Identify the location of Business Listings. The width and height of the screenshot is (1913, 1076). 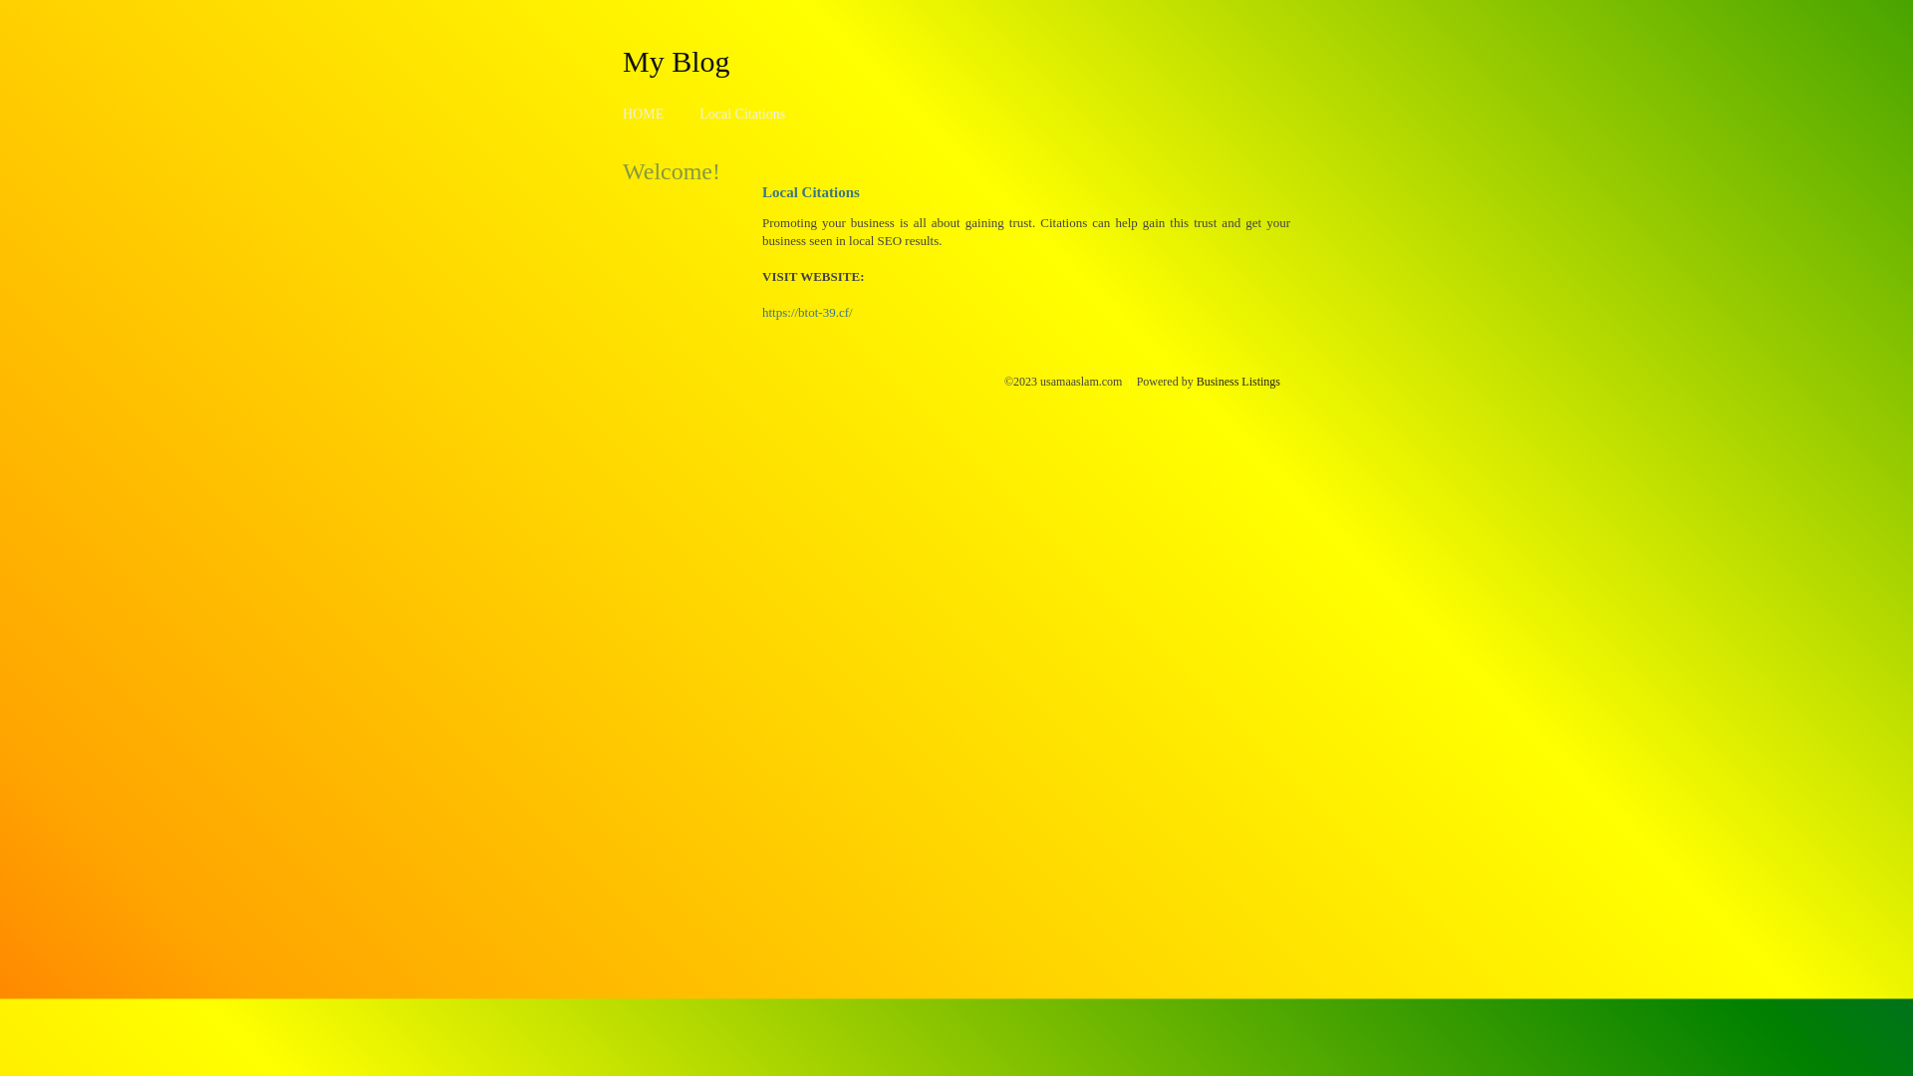
(1238, 382).